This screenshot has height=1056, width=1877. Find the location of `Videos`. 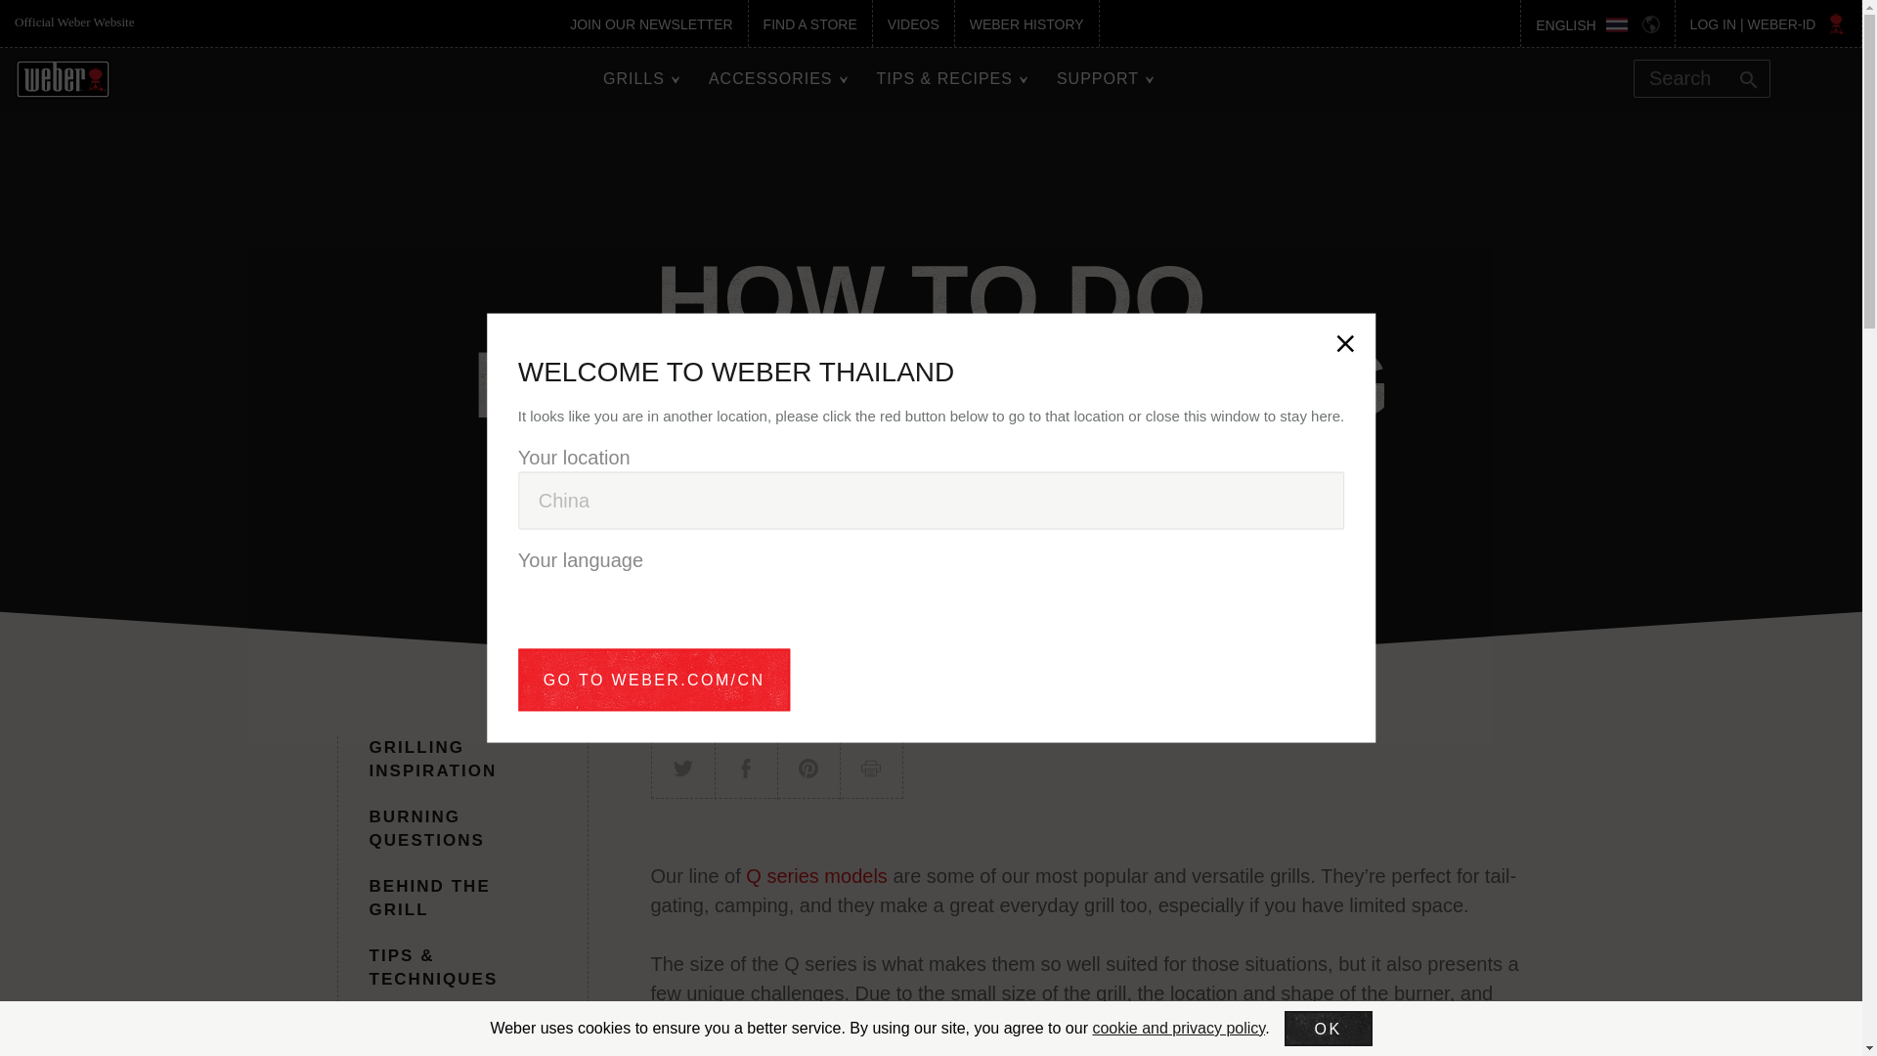

Videos is located at coordinates (913, 23).